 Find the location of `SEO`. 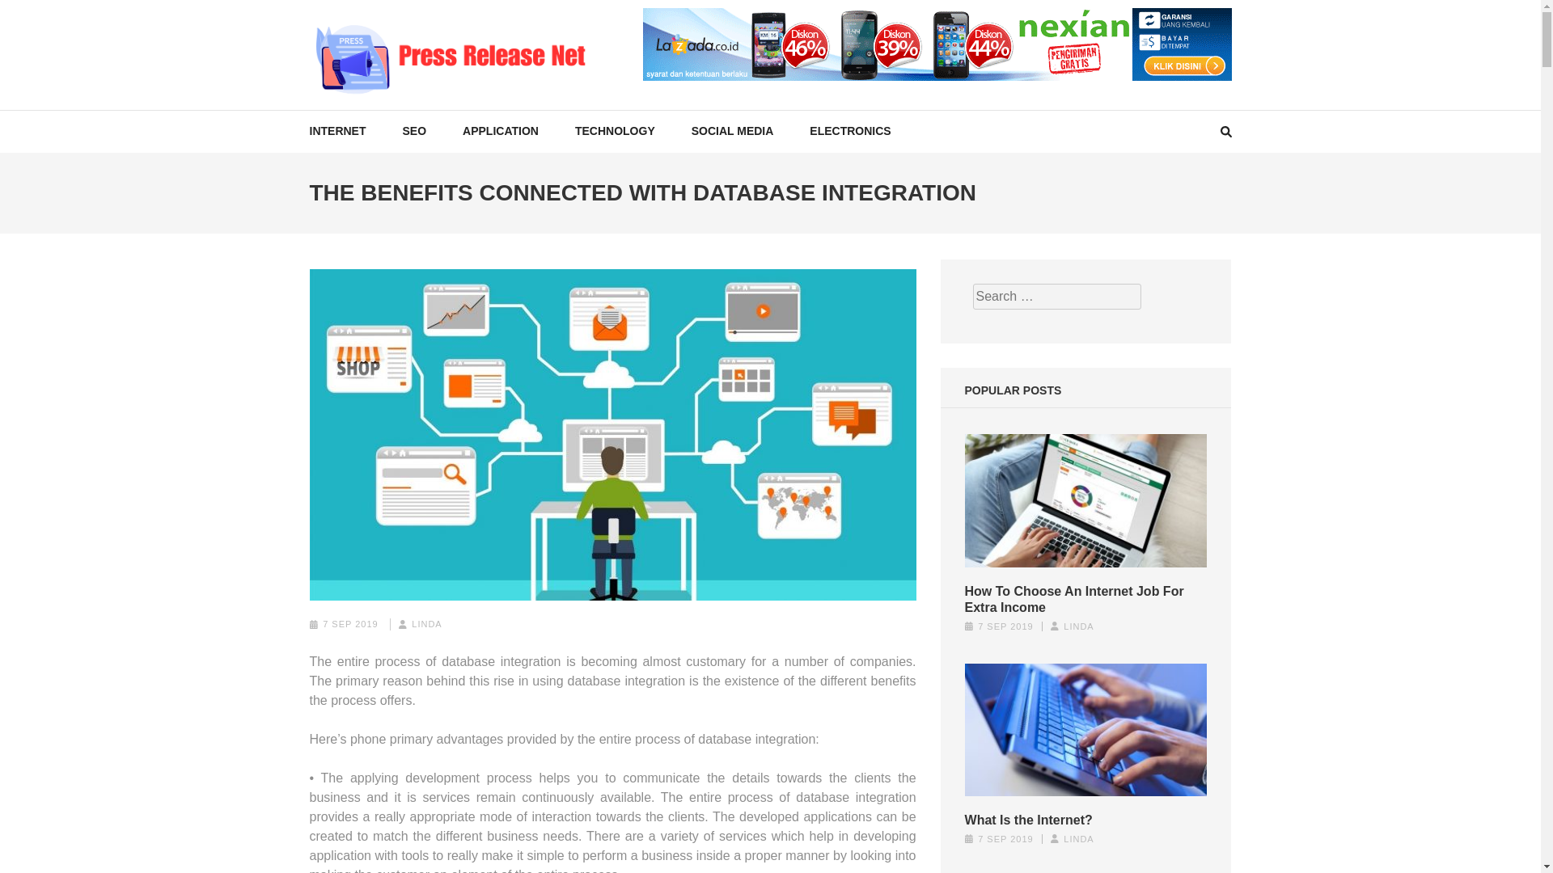

SEO is located at coordinates (414, 131).